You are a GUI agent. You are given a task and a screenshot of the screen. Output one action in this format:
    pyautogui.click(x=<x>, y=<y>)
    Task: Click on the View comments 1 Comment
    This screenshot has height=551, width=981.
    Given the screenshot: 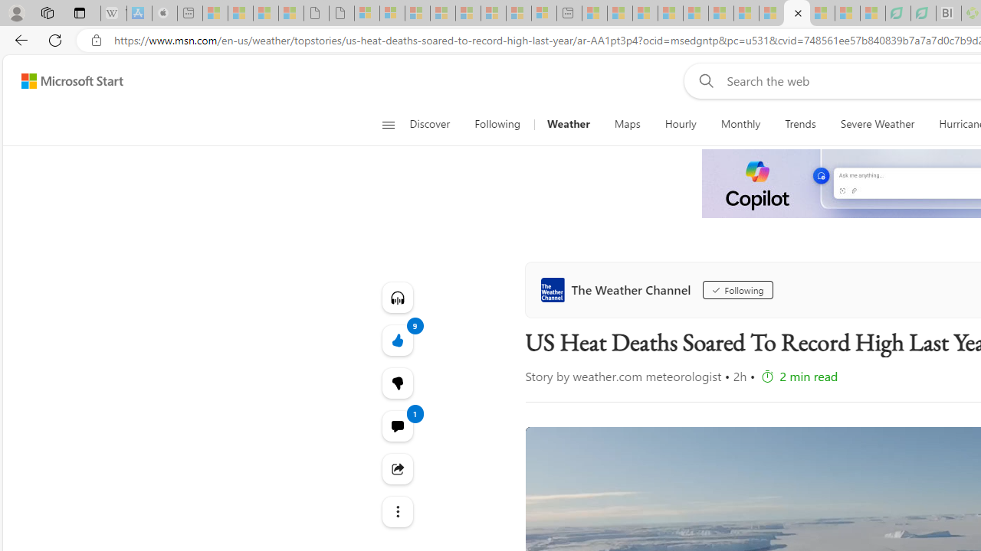 What is the action you would take?
    pyautogui.click(x=397, y=425)
    